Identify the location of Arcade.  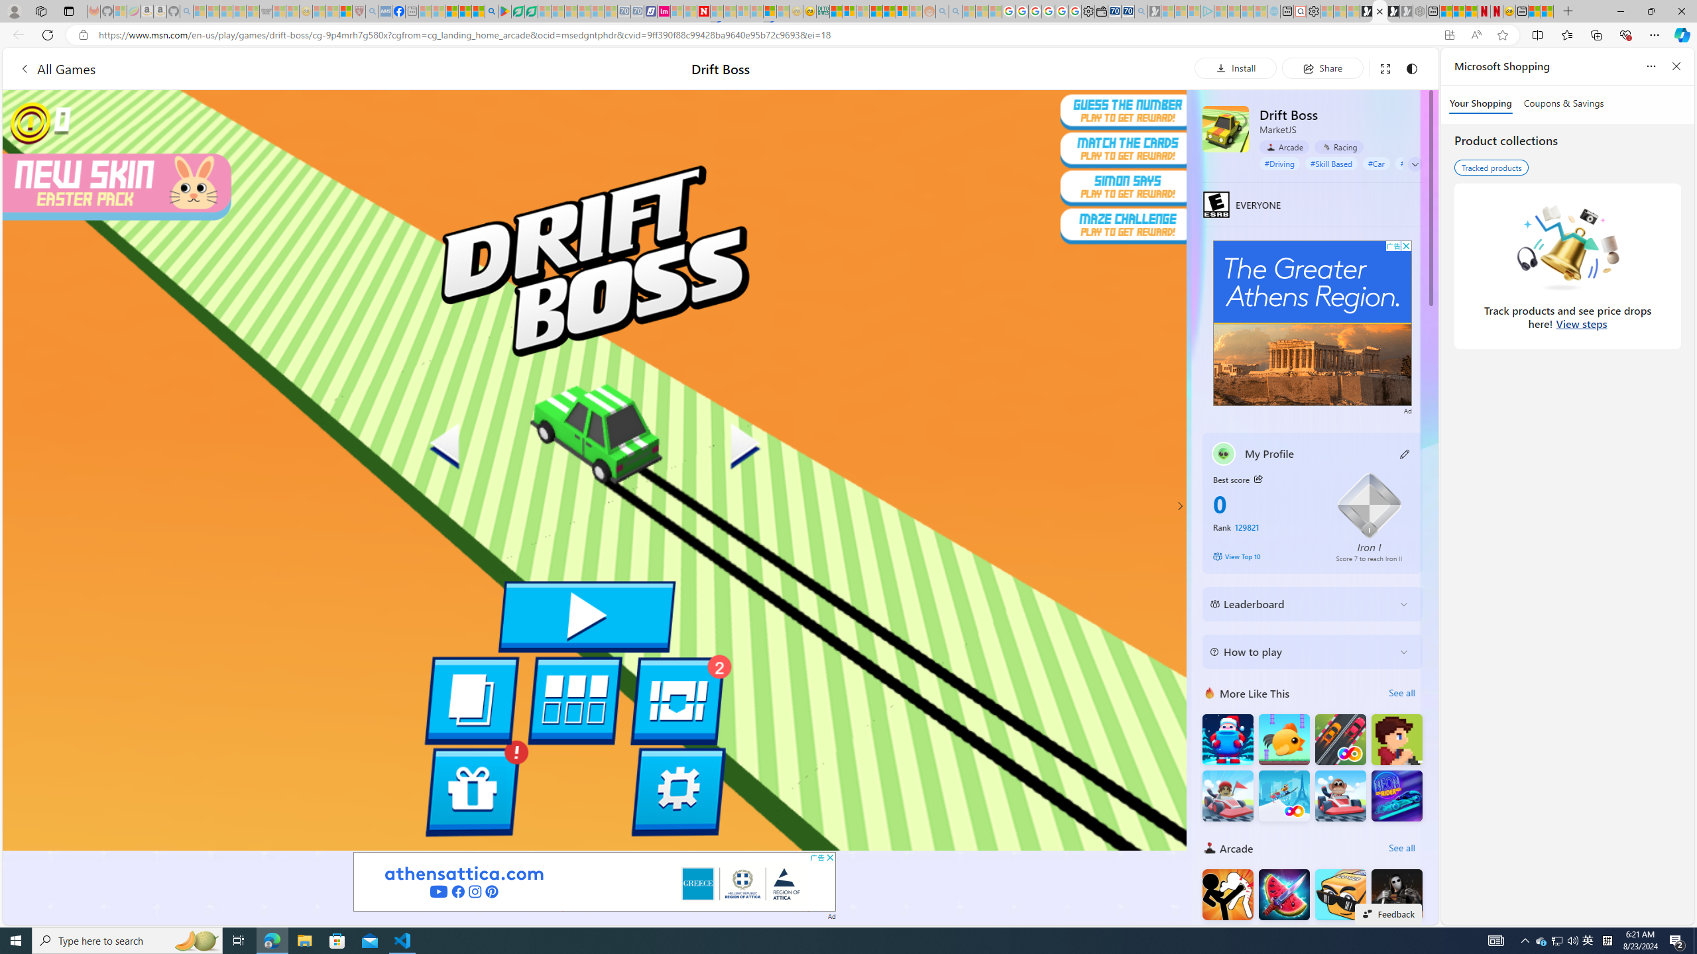
(1210, 848).